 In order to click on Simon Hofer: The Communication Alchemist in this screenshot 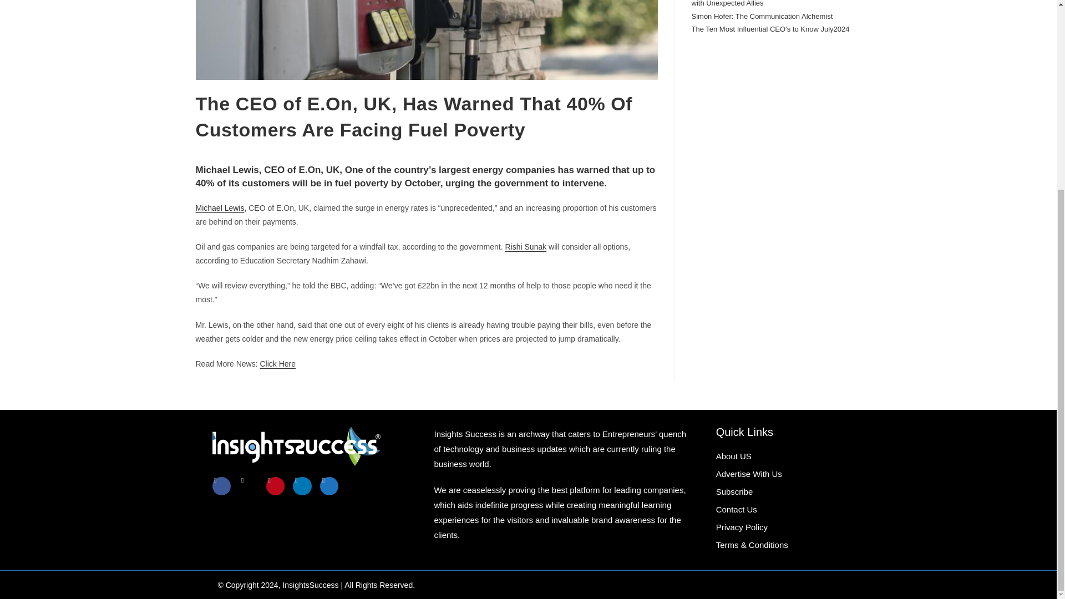, I will do `click(762, 16)`.